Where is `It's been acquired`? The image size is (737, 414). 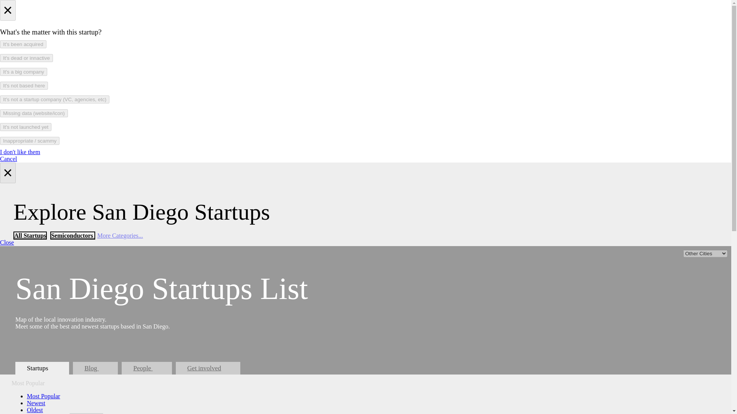
It's been acquired is located at coordinates (23, 44).